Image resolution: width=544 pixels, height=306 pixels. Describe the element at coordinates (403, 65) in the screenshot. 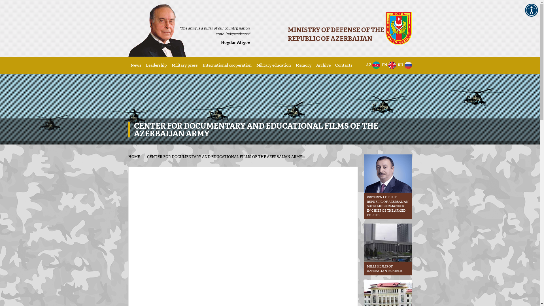

I see `RU` at that location.